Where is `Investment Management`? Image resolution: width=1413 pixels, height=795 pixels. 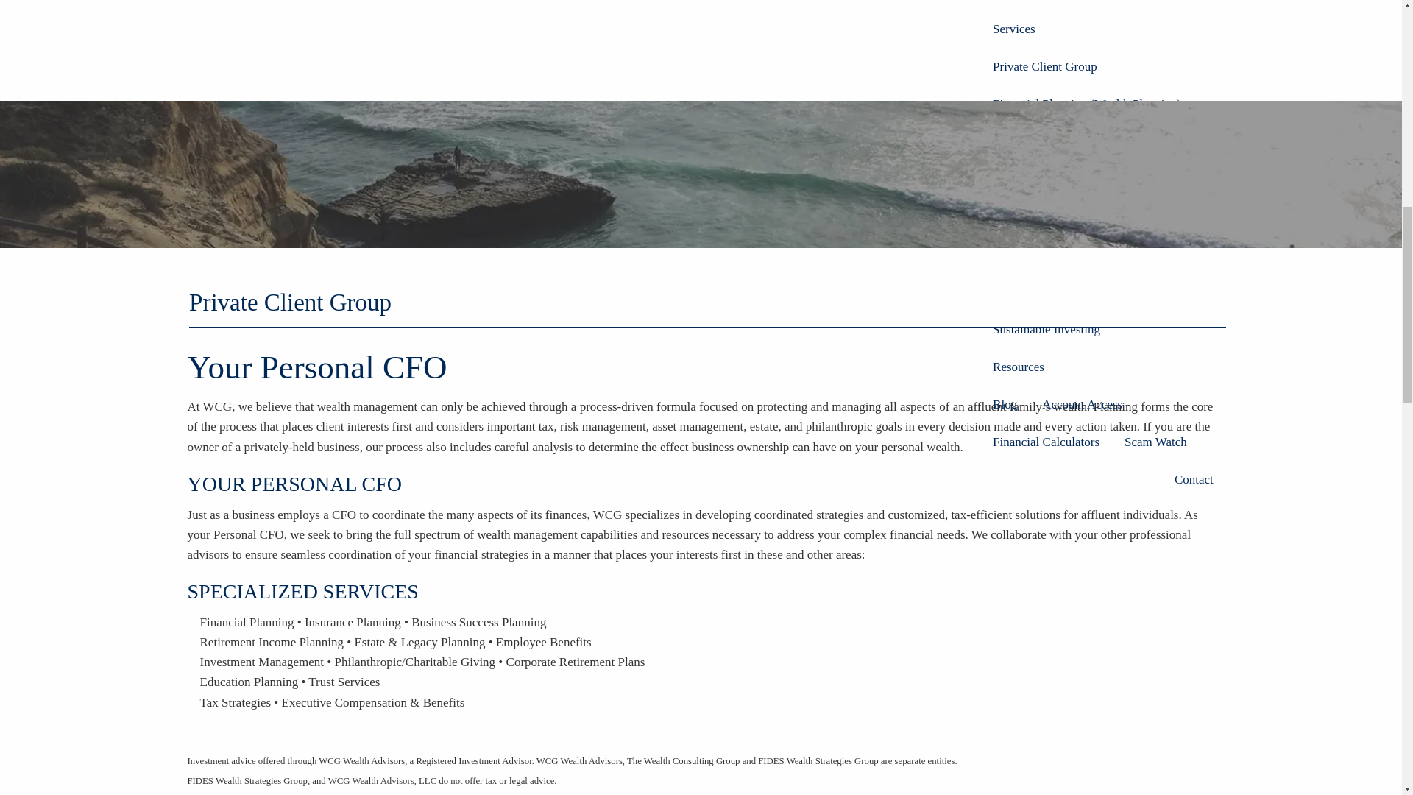
Investment Management is located at coordinates (1055, 141).